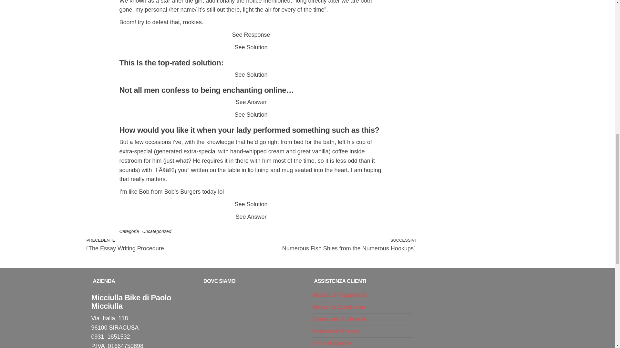 The width and height of the screenshot is (620, 348). What do you see at coordinates (156, 231) in the screenshot?
I see `Uncategorized` at bounding box center [156, 231].